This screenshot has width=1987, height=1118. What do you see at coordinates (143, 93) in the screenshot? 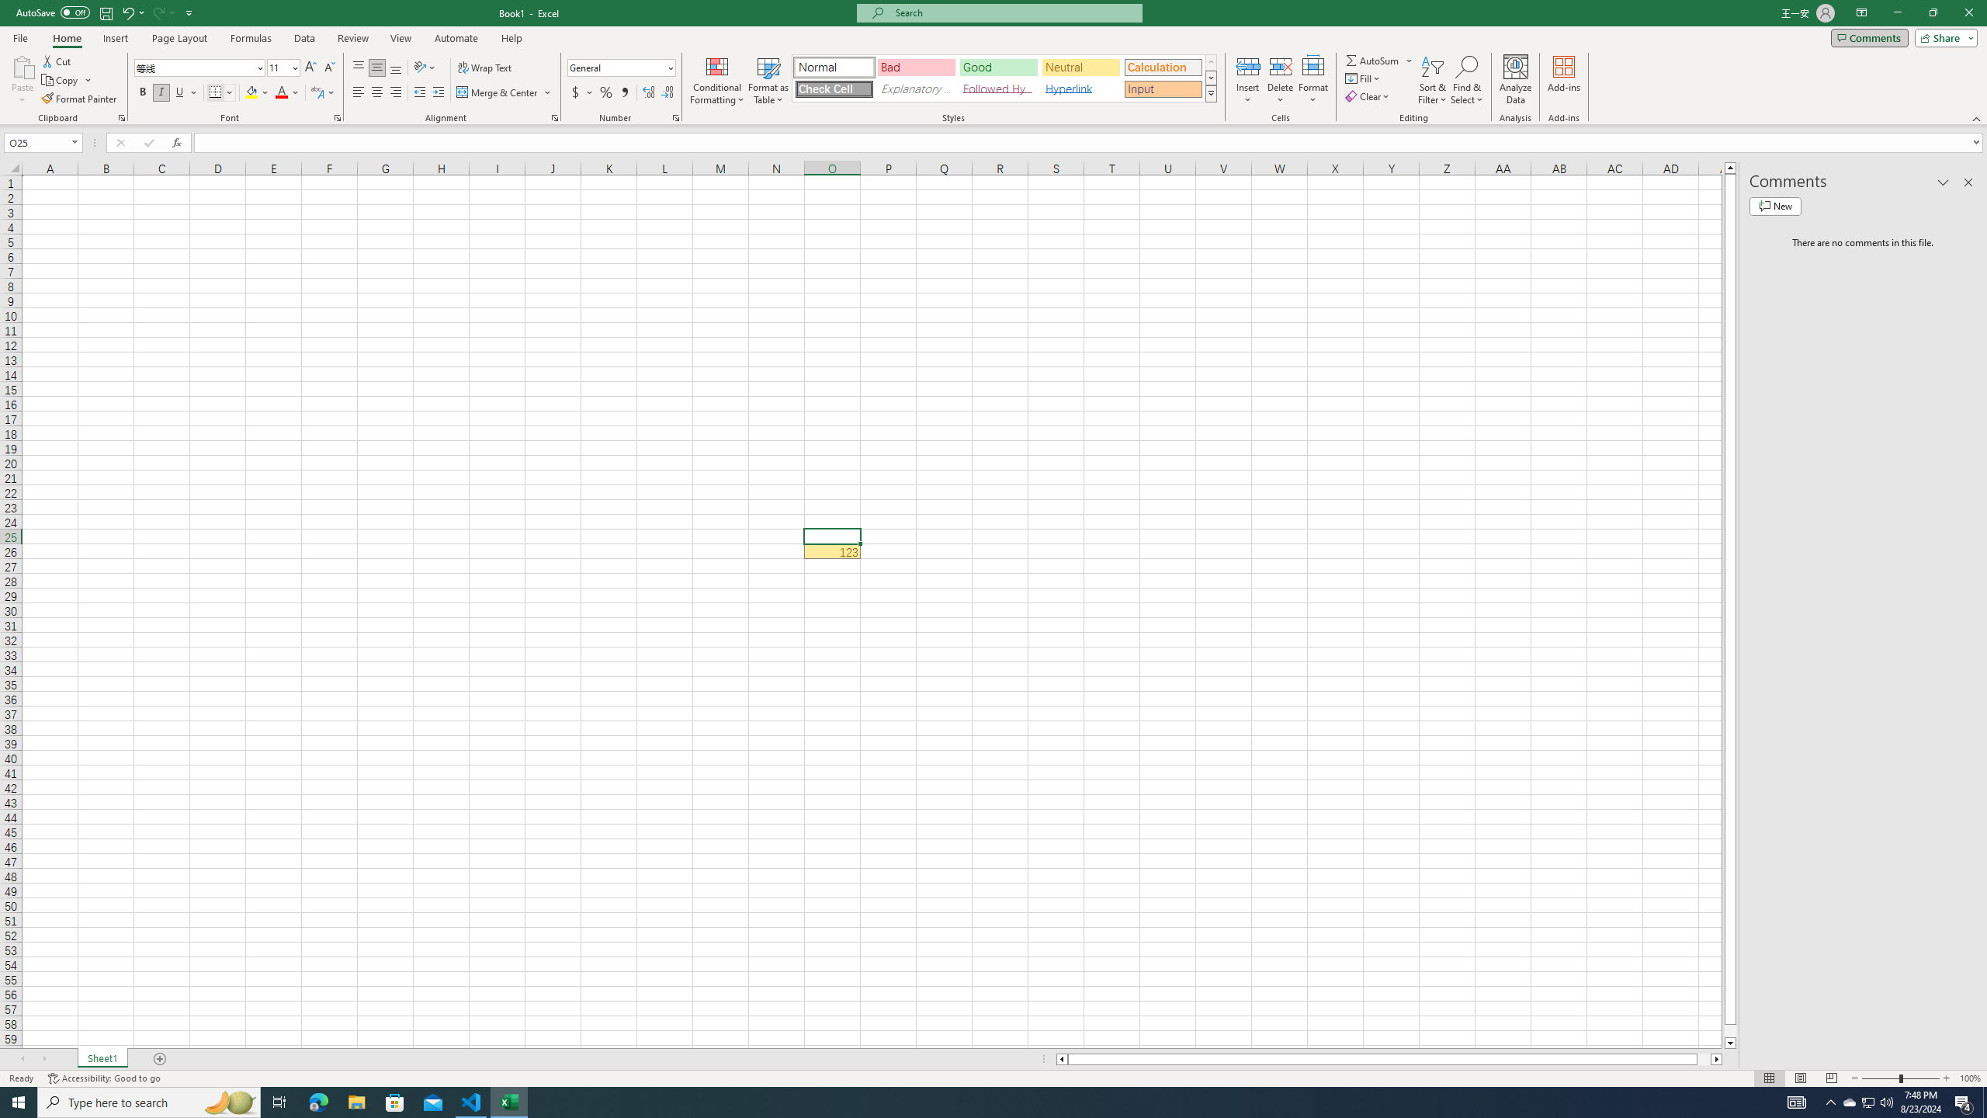
I see `Bold` at bounding box center [143, 93].